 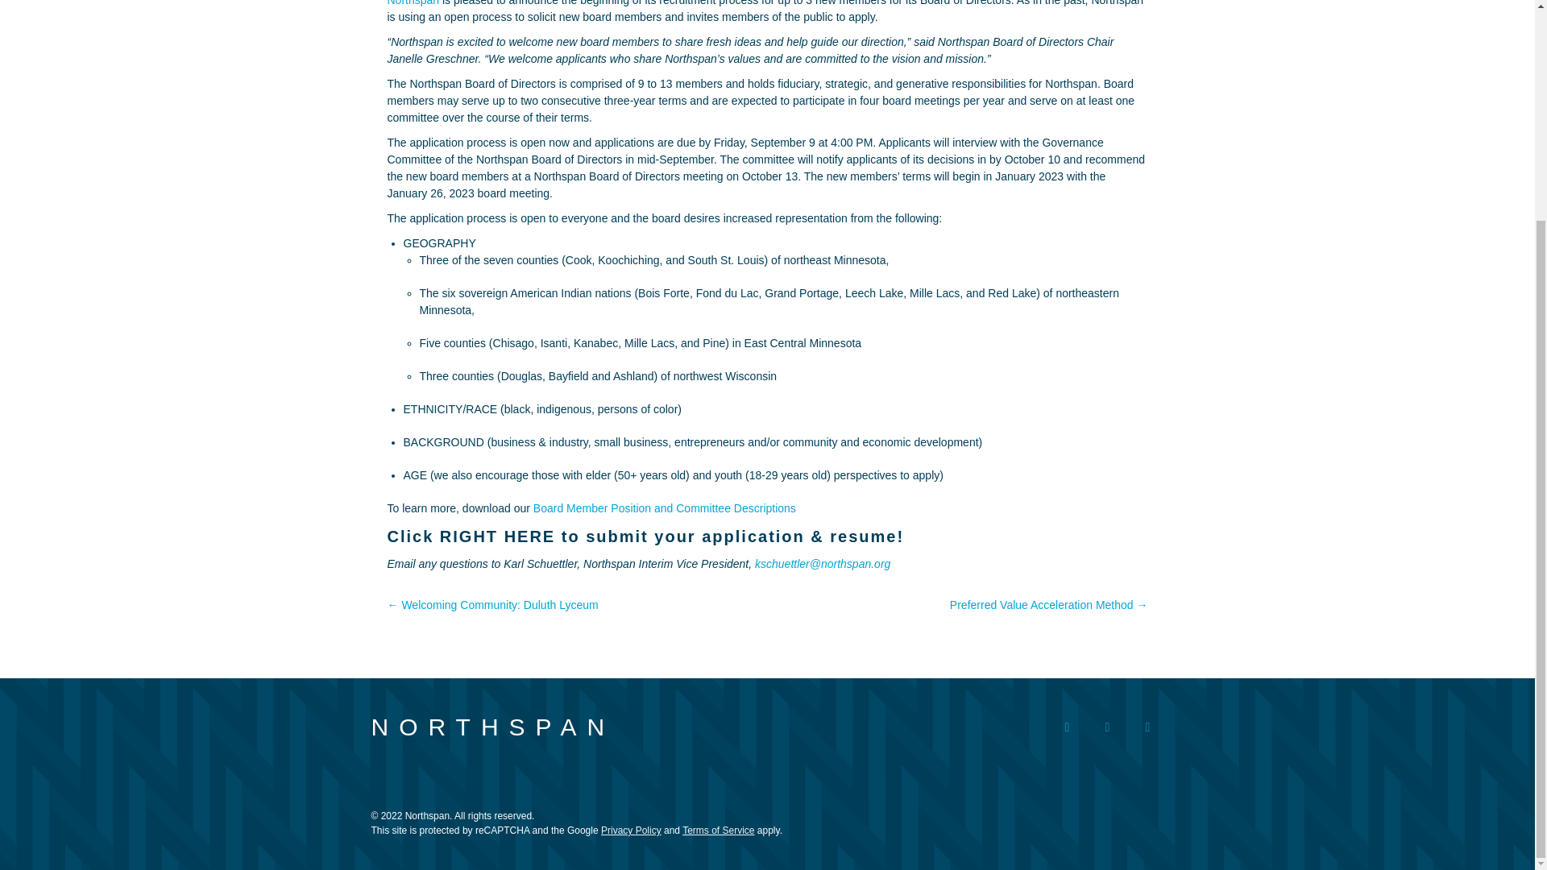 I want to click on RIGHT HERE, so click(x=497, y=536).